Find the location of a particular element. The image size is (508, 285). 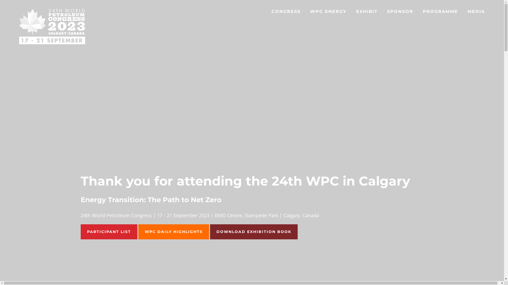

WPC ENERGY is located at coordinates (328, 12).